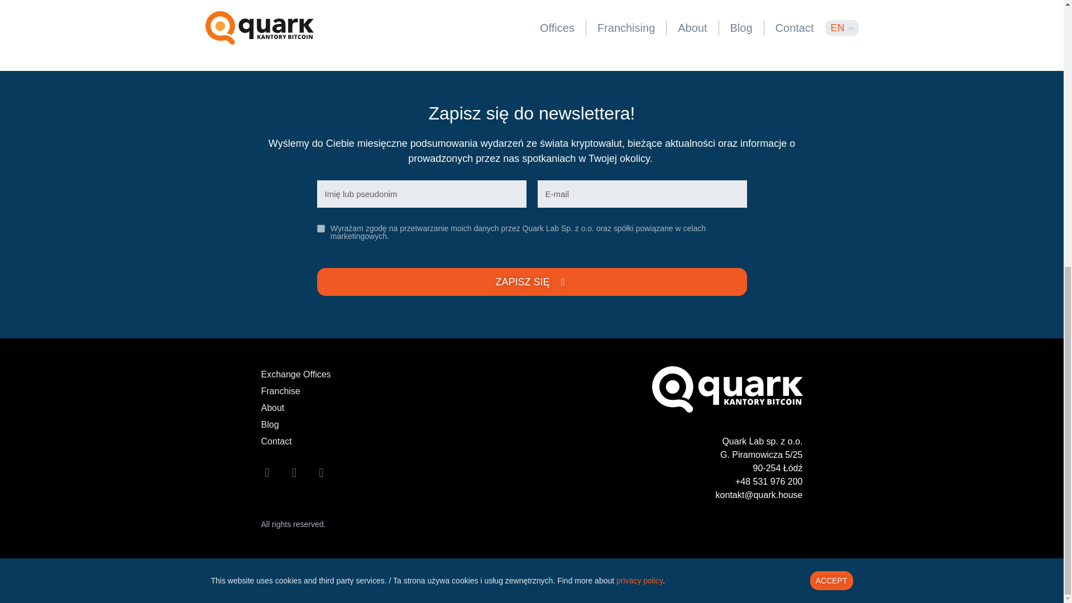 This screenshot has height=603, width=1072. I want to click on on, so click(320, 228).